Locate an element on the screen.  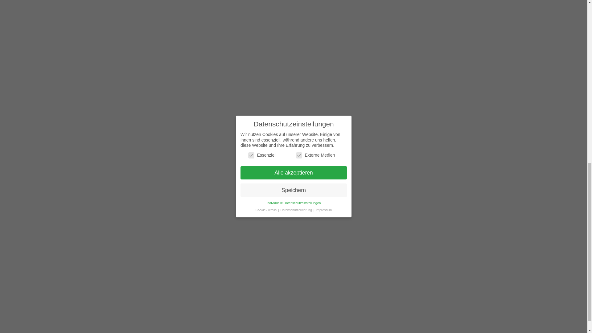
Gachua FO Inlesee - Der Nano-Channa is located at coordinates (415, 43).